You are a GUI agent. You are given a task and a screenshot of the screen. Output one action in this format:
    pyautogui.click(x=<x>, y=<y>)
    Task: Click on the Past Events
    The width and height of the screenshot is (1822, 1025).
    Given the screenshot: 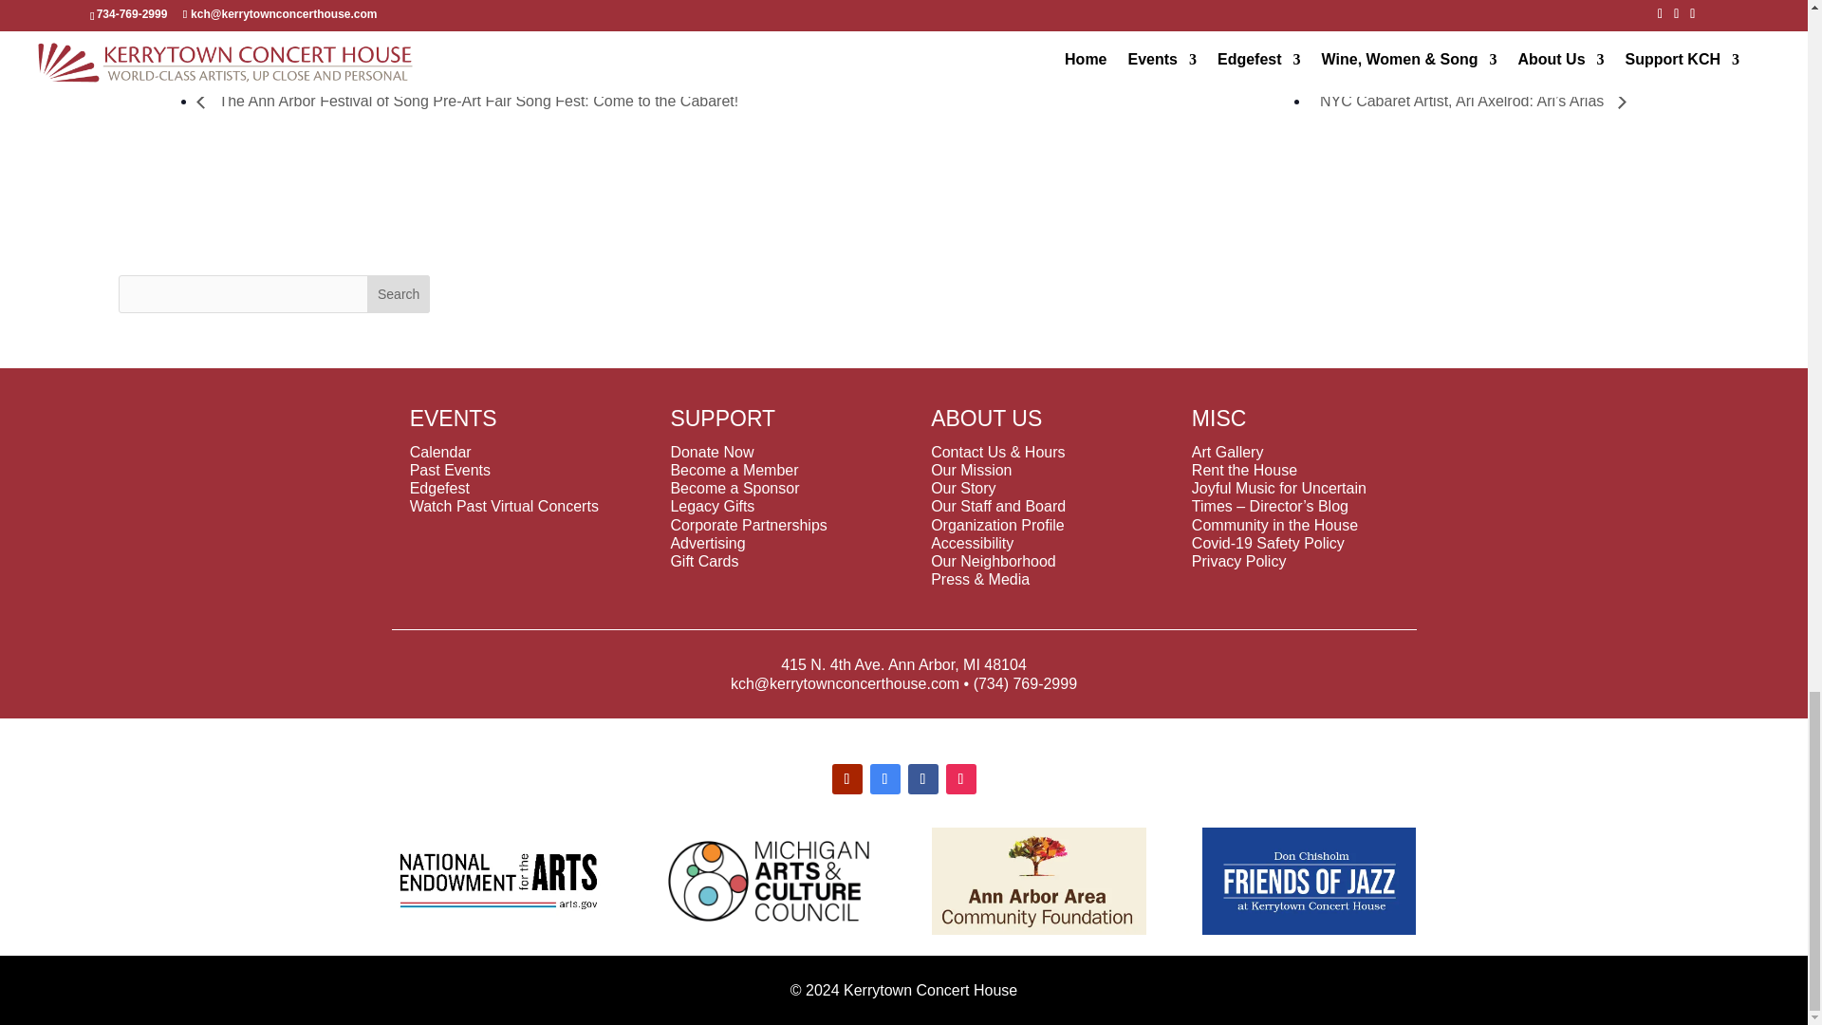 What is the action you would take?
    pyautogui.click(x=450, y=471)
    